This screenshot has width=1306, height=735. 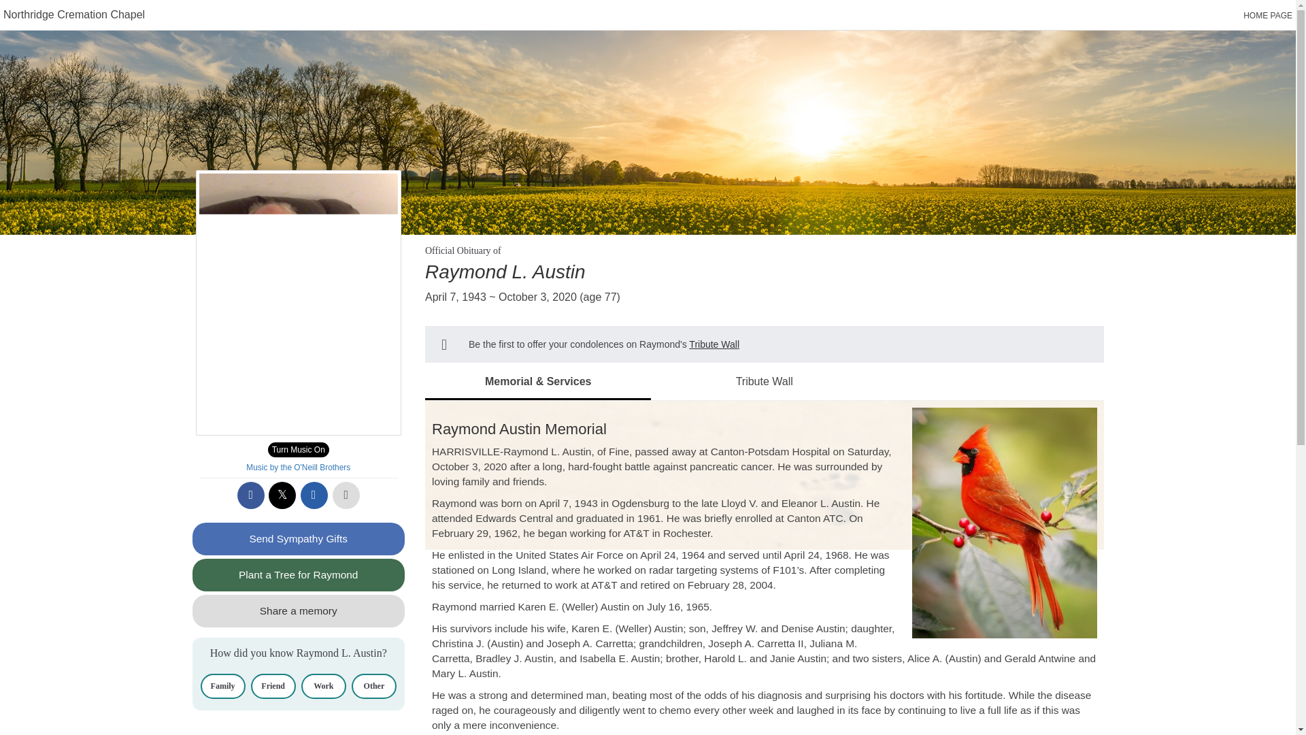 I want to click on Turn Music On, so click(x=298, y=449).